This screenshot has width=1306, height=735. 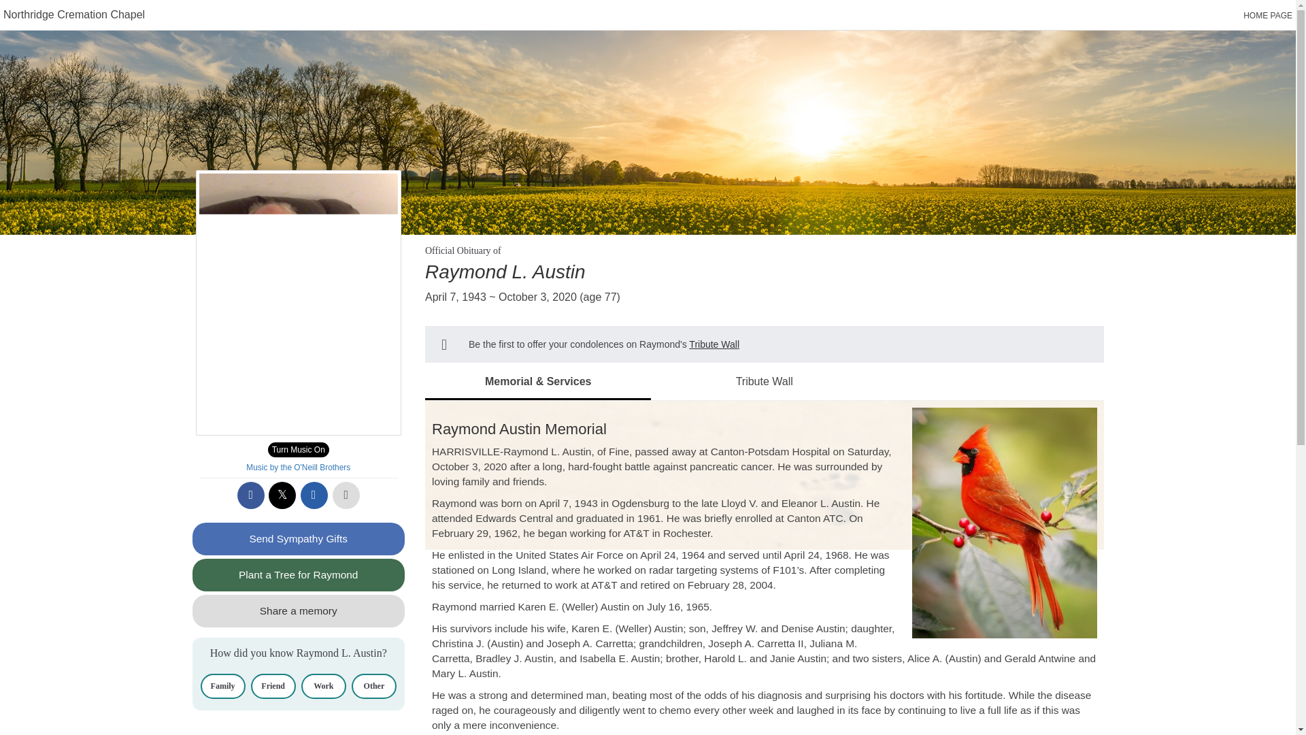 I want to click on Turn Music On, so click(x=298, y=449).